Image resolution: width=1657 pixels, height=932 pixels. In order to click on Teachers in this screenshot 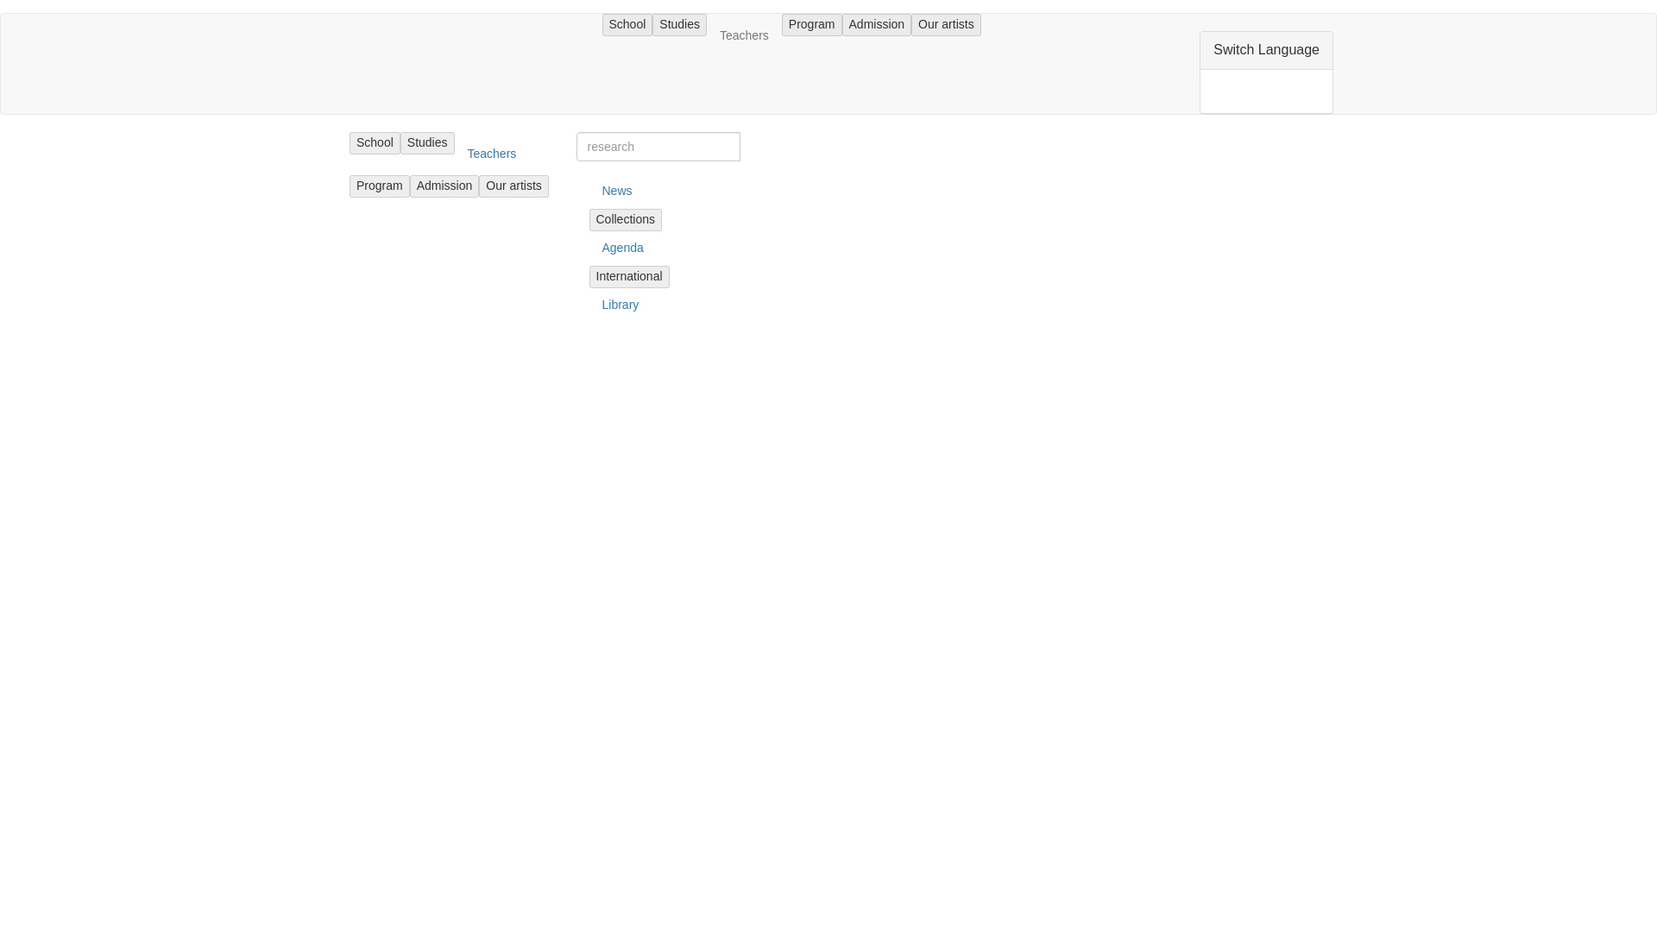, I will do `click(744, 35)`.